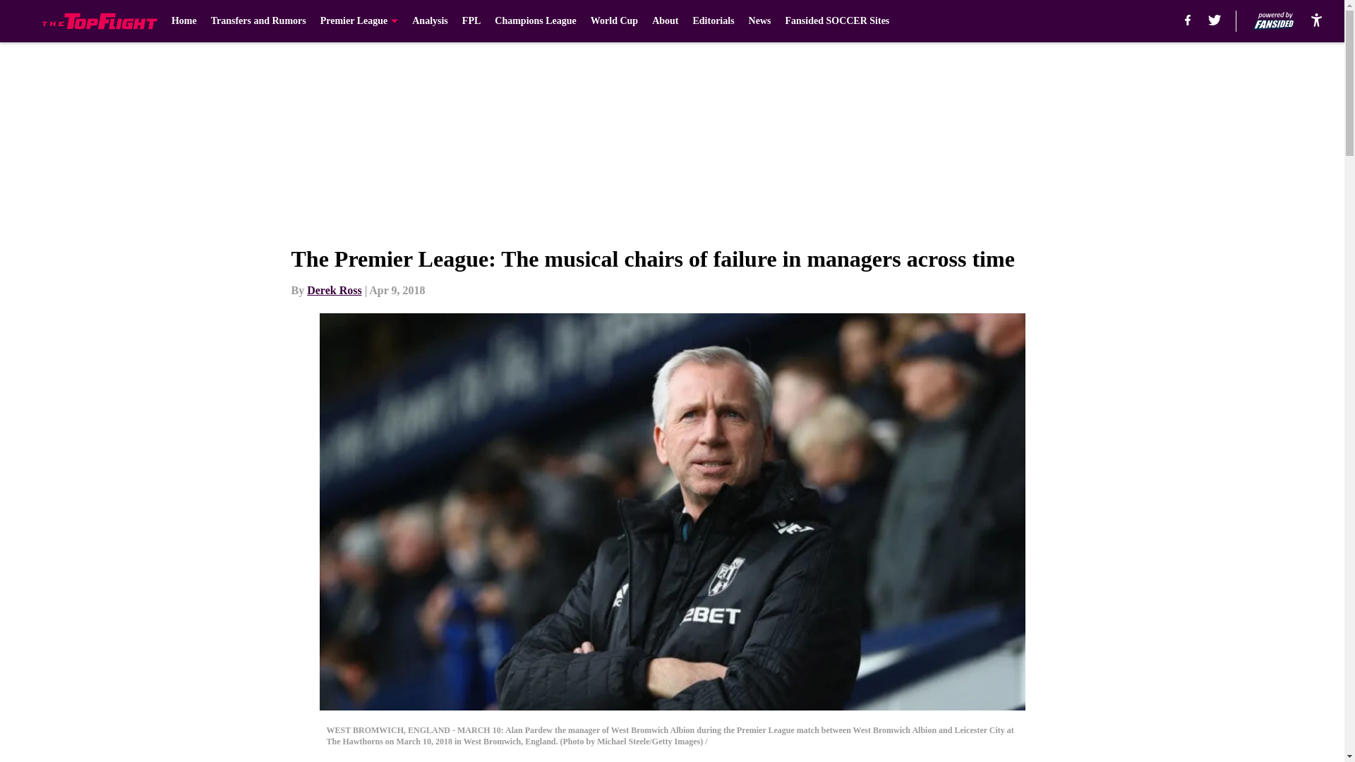 This screenshot has width=1355, height=762. Describe the element at coordinates (759, 21) in the screenshot. I see `News` at that location.